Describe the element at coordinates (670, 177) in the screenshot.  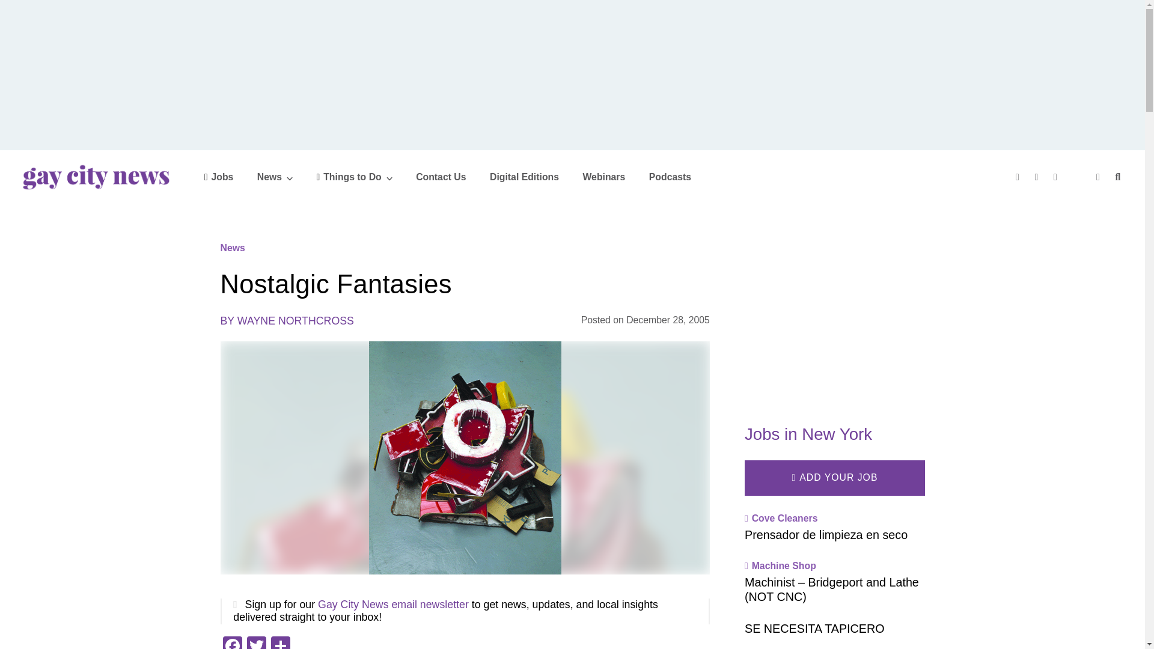
I see `Podcasts` at that location.